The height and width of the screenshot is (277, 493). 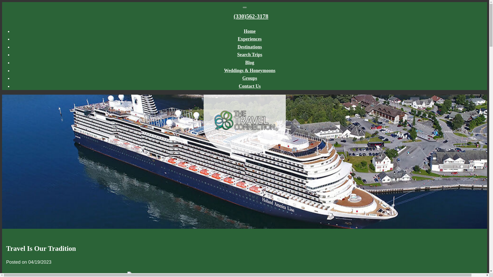 I want to click on Destinations, so click(x=250, y=47).